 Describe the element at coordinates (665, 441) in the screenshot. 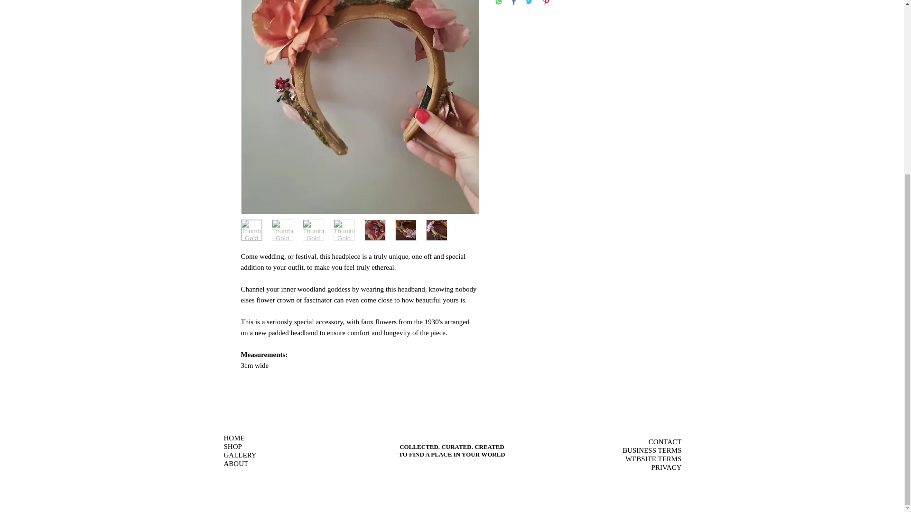

I see `CONTACT` at that location.